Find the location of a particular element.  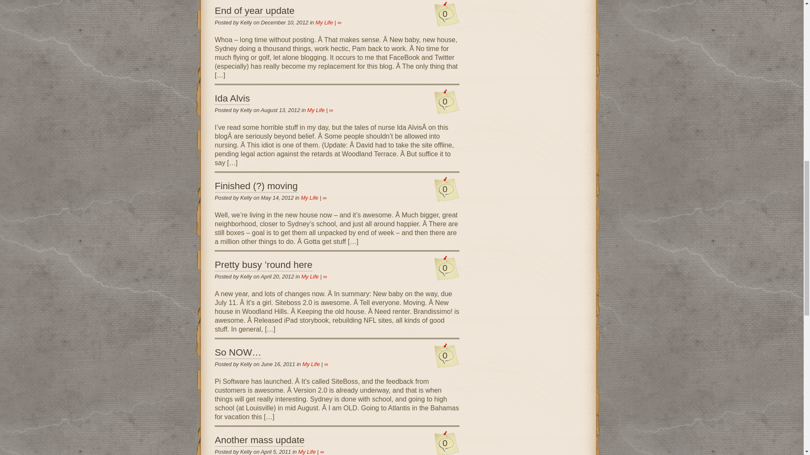

End of year update is located at coordinates (254, 11).